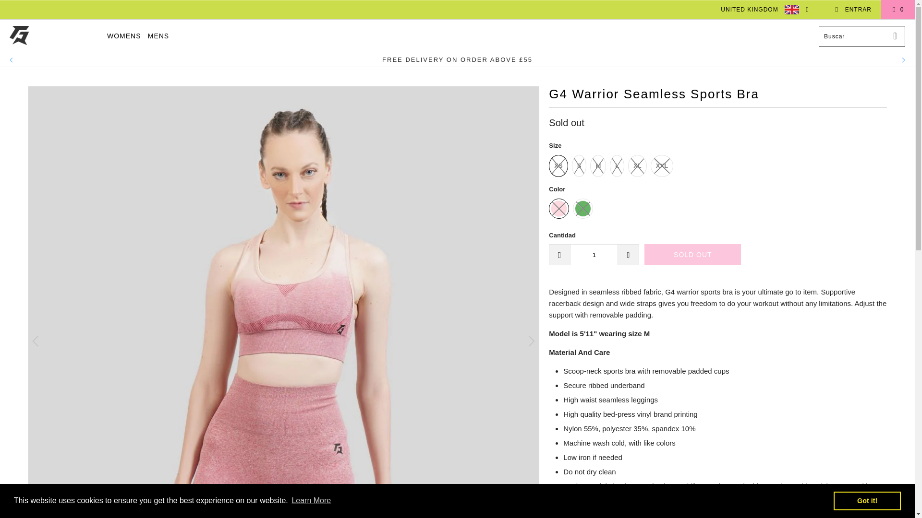 This screenshot has width=922, height=518. I want to click on 1, so click(594, 254).